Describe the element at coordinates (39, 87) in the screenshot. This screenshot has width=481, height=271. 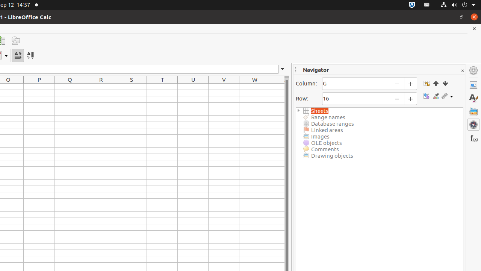
I see `P1` at that location.